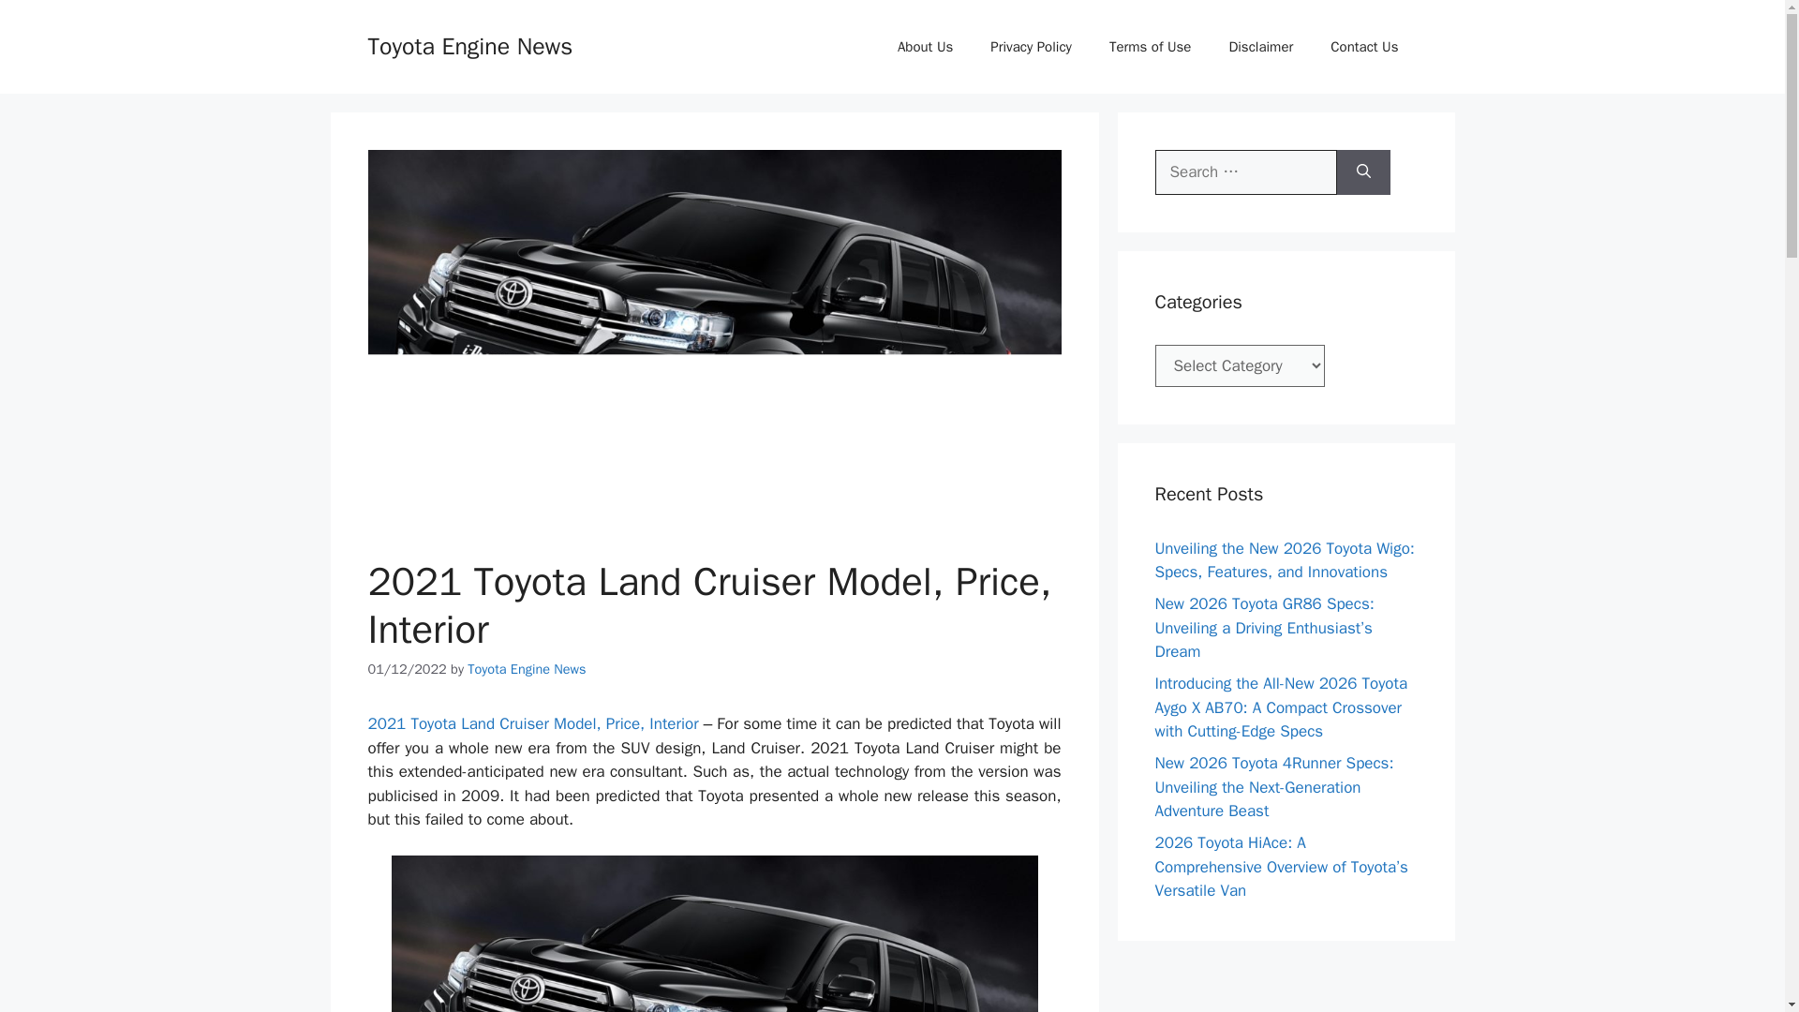 The width and height of the screenshot is (1799, 1012). What do you see at coordinates (527, 669) in the screenshot?
I see `View all posts by Toyota Engine News` at bounding box center [527, 669].